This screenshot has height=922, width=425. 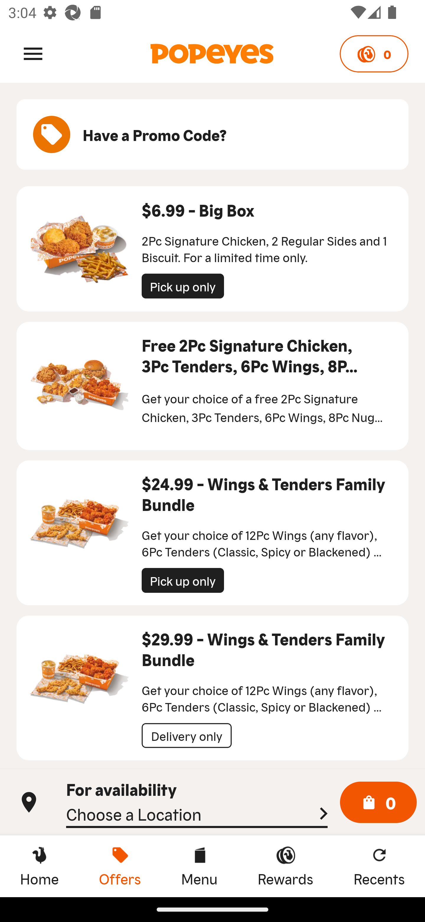 What do you see at coordinates (199, 866) in the screenshot?
I see `Menu Menu Menu` at bounding box center [199, 866].